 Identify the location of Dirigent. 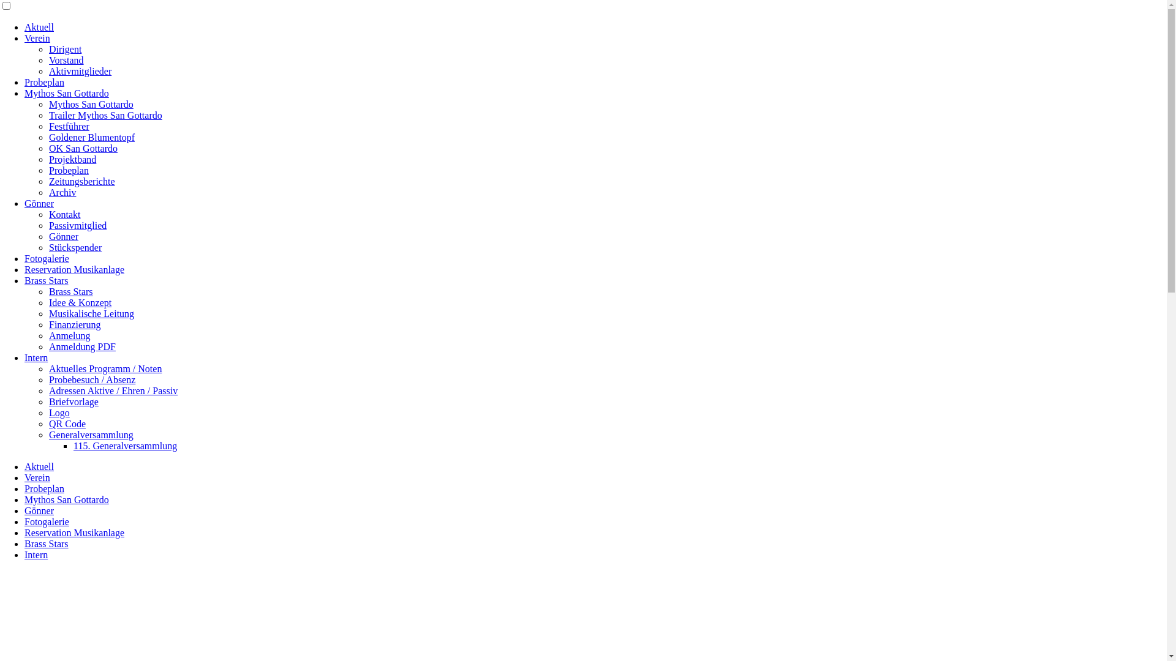
(65, 49).